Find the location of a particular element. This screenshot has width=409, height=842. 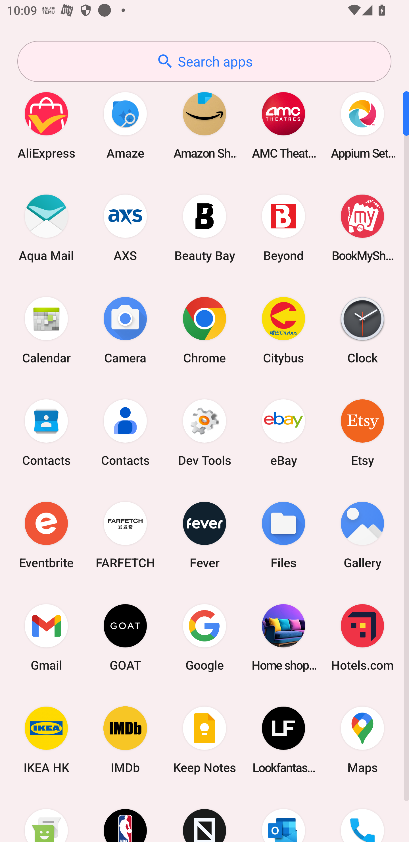

Contacts is located at coordinates (46, 432).